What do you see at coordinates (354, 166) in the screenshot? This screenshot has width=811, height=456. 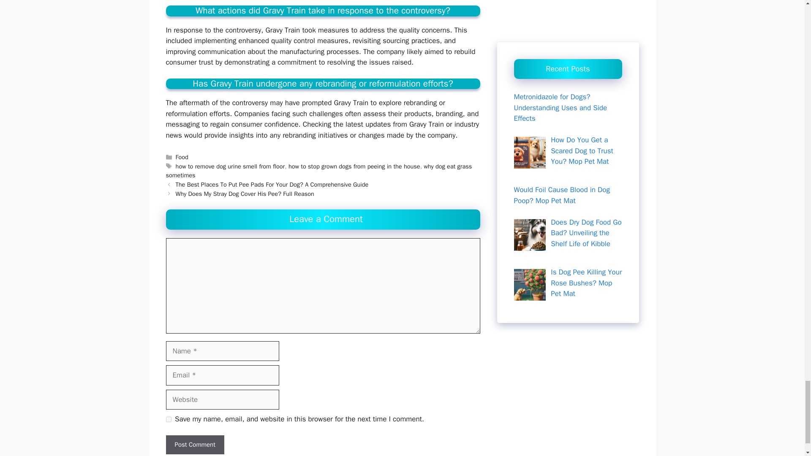 I see `how to stop grown dogs from peeing in the house` at bounding box center [354, 166].